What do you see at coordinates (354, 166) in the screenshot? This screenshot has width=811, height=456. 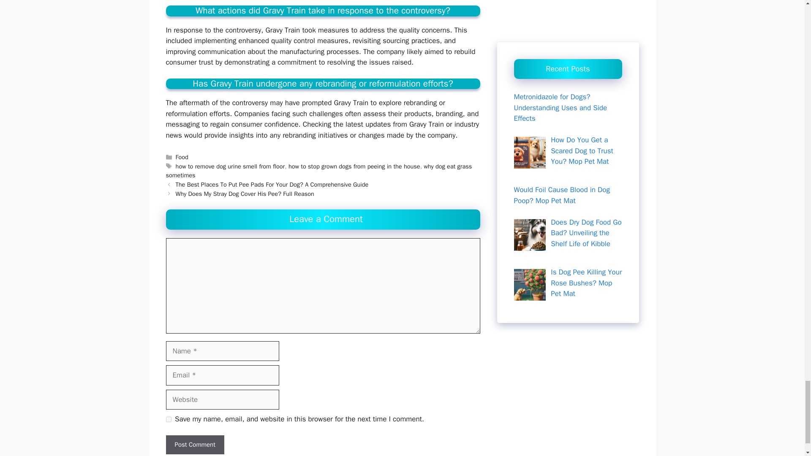 I see `how to stop grown dogs from peeing in the house` at bounding box center [354, 166].